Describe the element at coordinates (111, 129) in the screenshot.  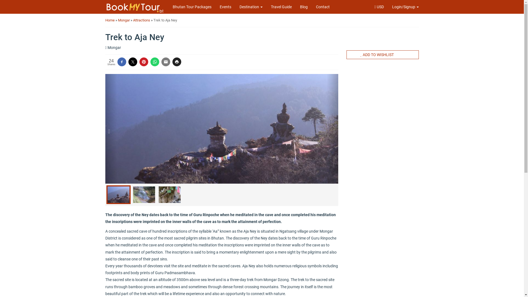
I see `Previous` at that location.